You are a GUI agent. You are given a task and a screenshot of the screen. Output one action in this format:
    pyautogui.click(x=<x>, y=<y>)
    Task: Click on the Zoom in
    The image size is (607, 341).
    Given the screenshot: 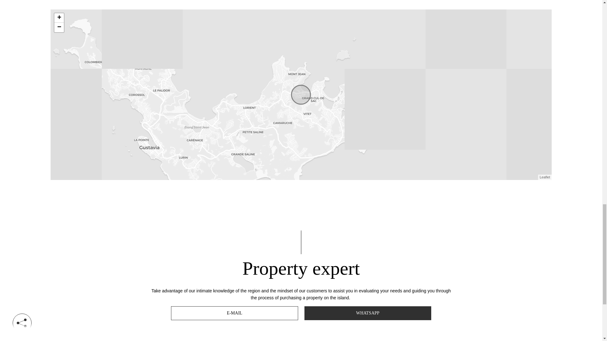 What is the action you would take?
    pyautogui.click(x=59, y=18)
    